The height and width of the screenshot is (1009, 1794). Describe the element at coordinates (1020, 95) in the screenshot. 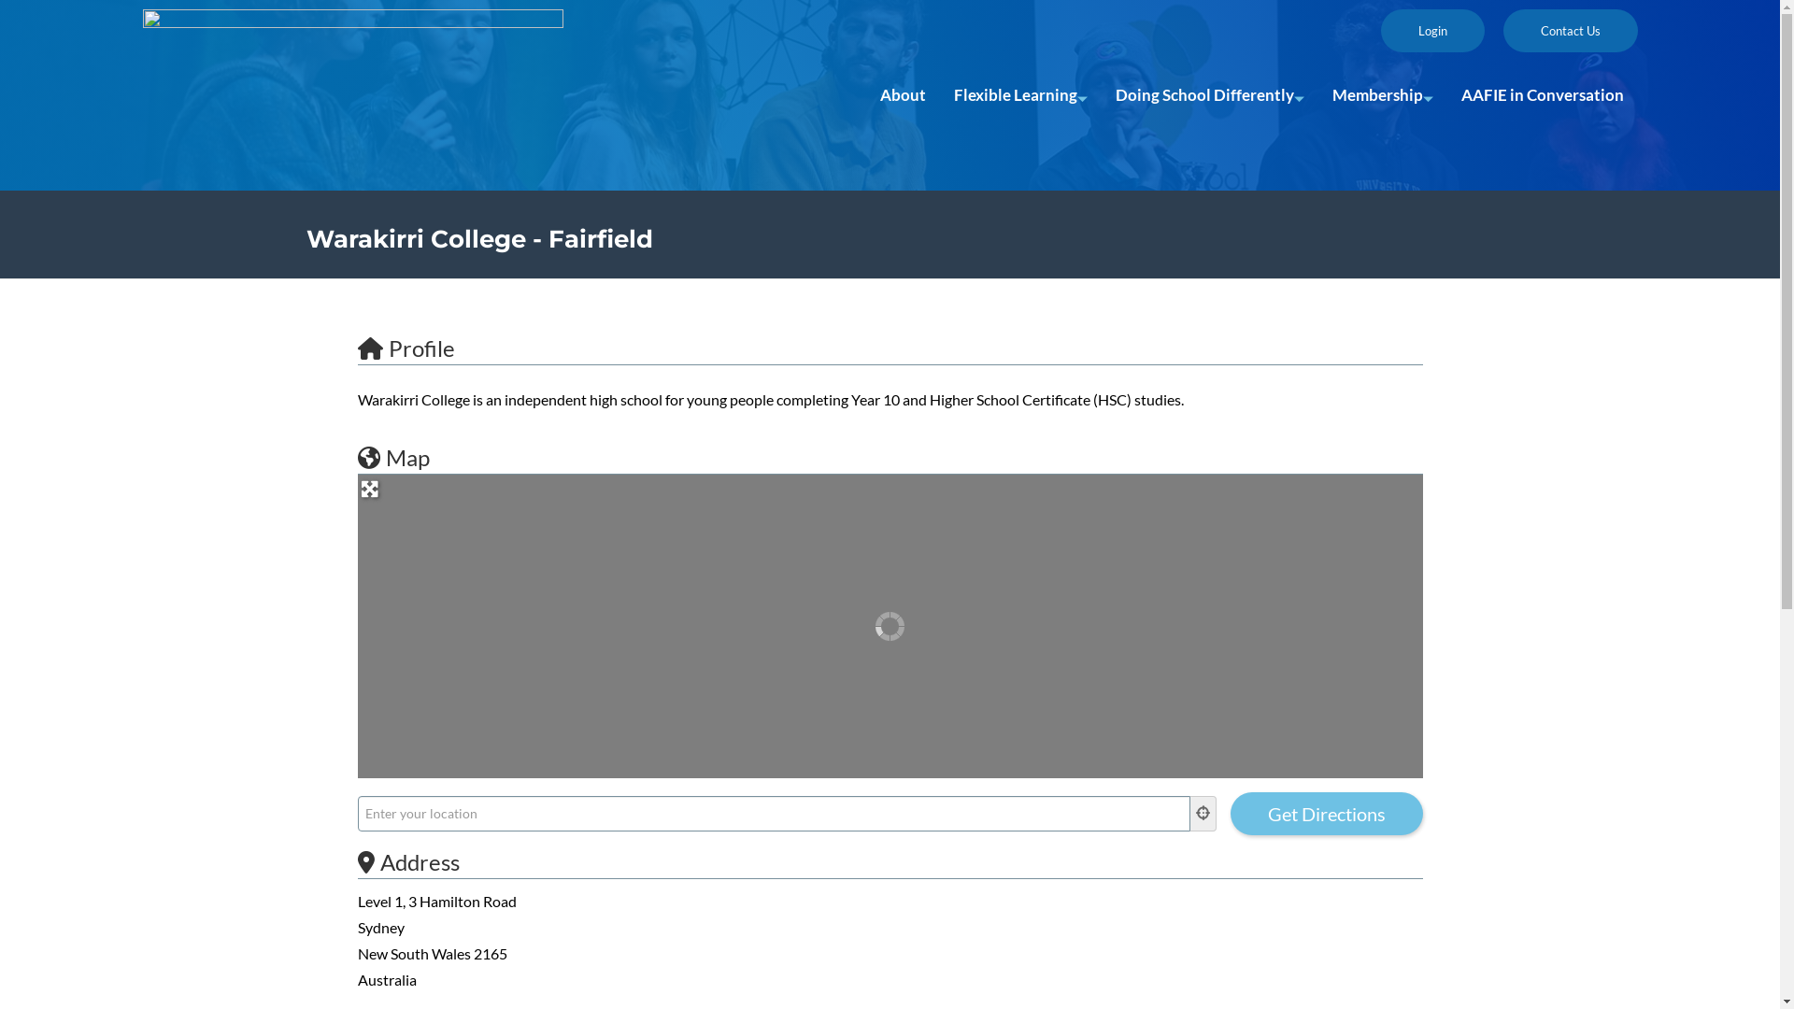

I see `Flexible Learning` at that location.